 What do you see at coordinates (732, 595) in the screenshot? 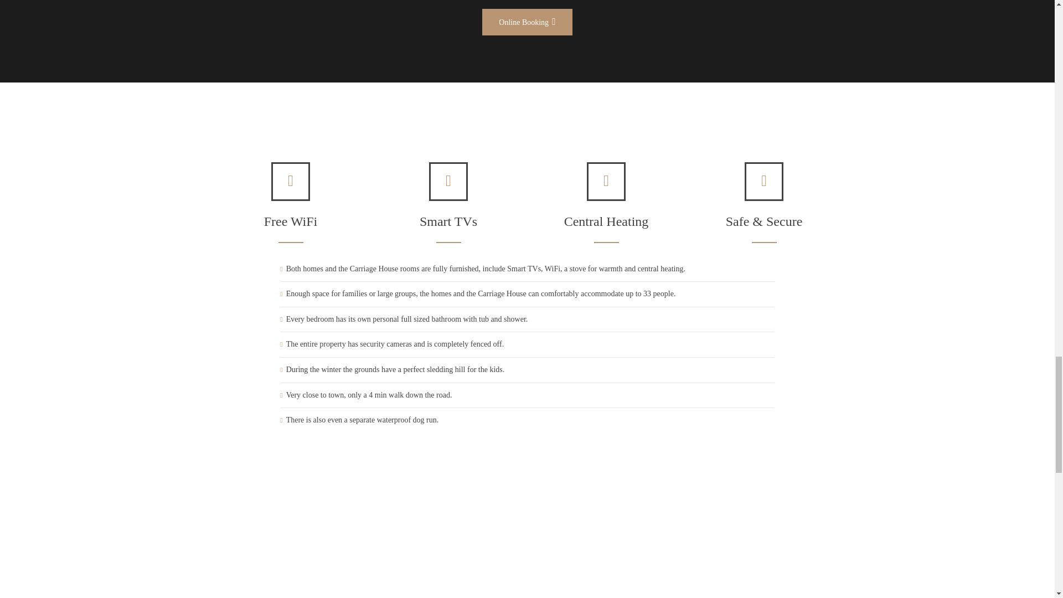
I see `knickerbocker-courtyard-06-1280px` at bounding box center [732, 595].